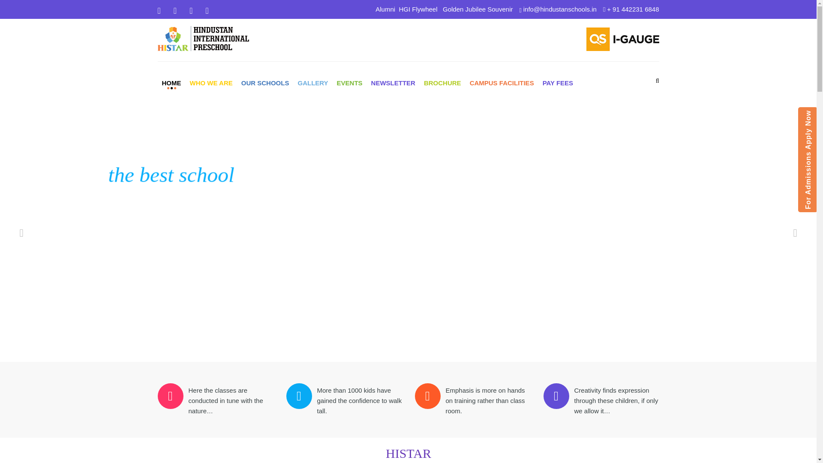 The image size is (823, 463). I want to click on WHO WE ARE, so click(211, 83).